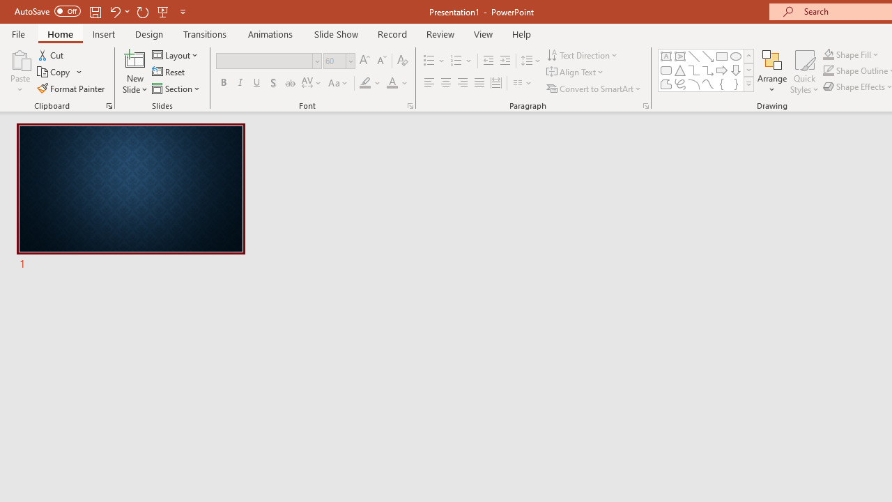 The image size is (892, 502). Describe the element at coordinates (694, 70) in the screenshot. I see `Connector: Elbow` at that location.